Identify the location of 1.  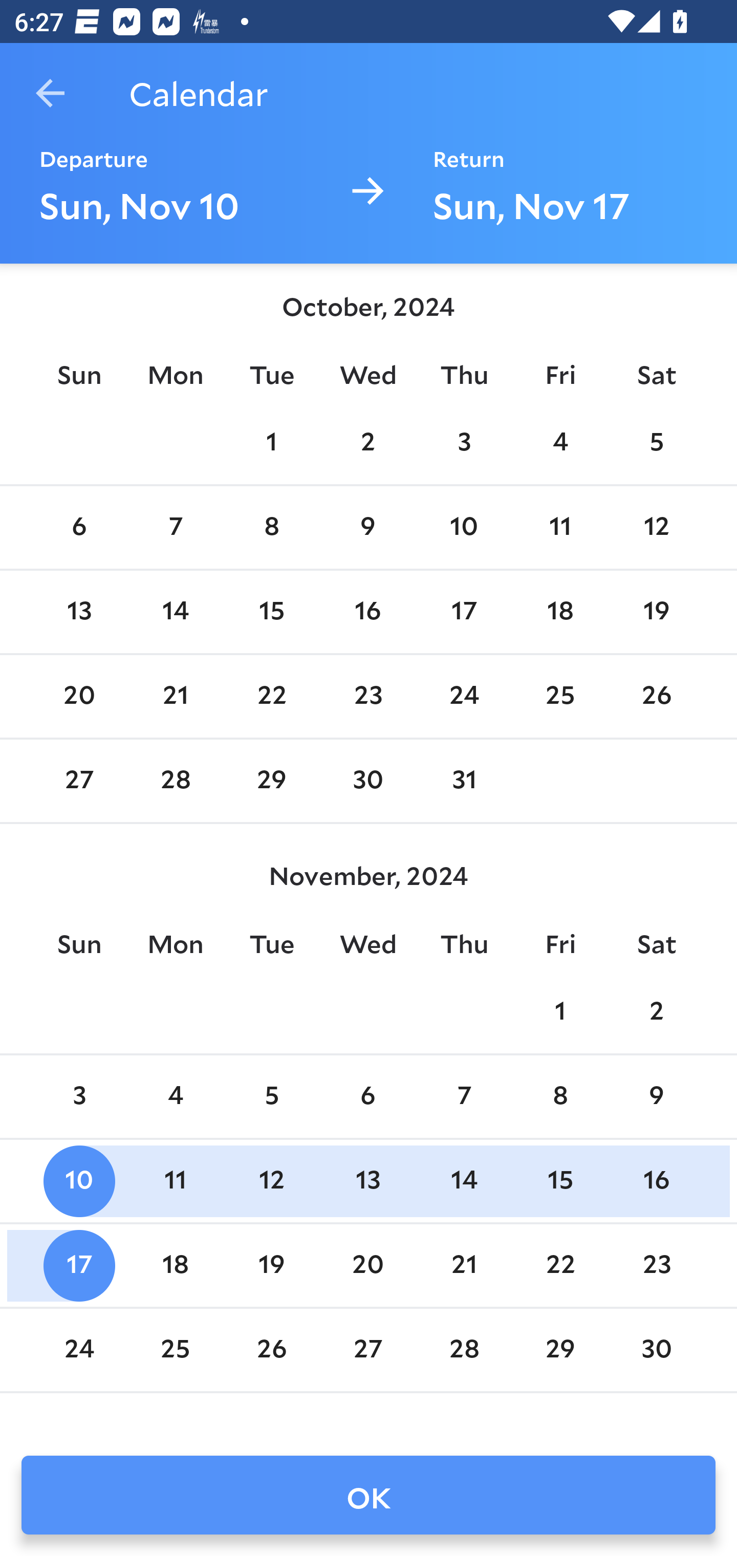
(271, 443).